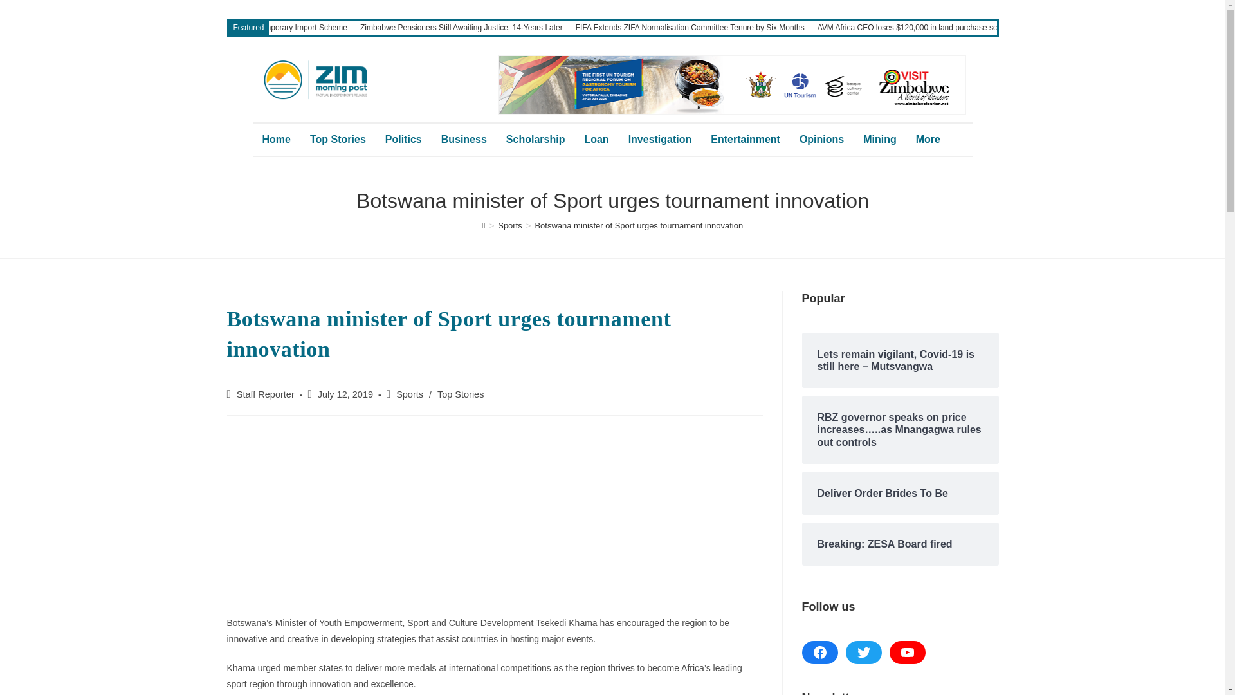 This screenshot has height=695, width=1235. I want to click on Mining, so click(880, 139).